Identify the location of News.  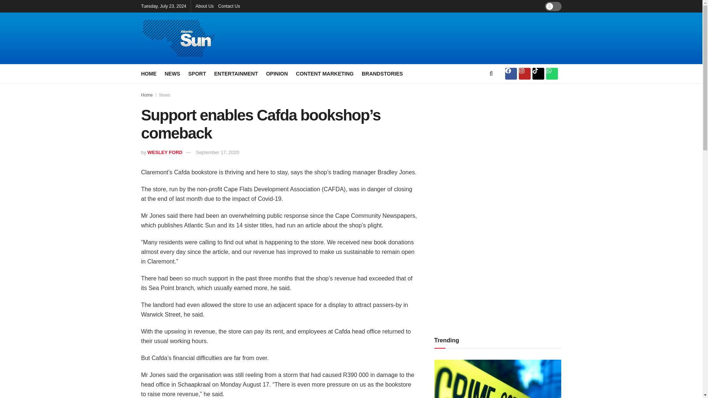
(165, 95).